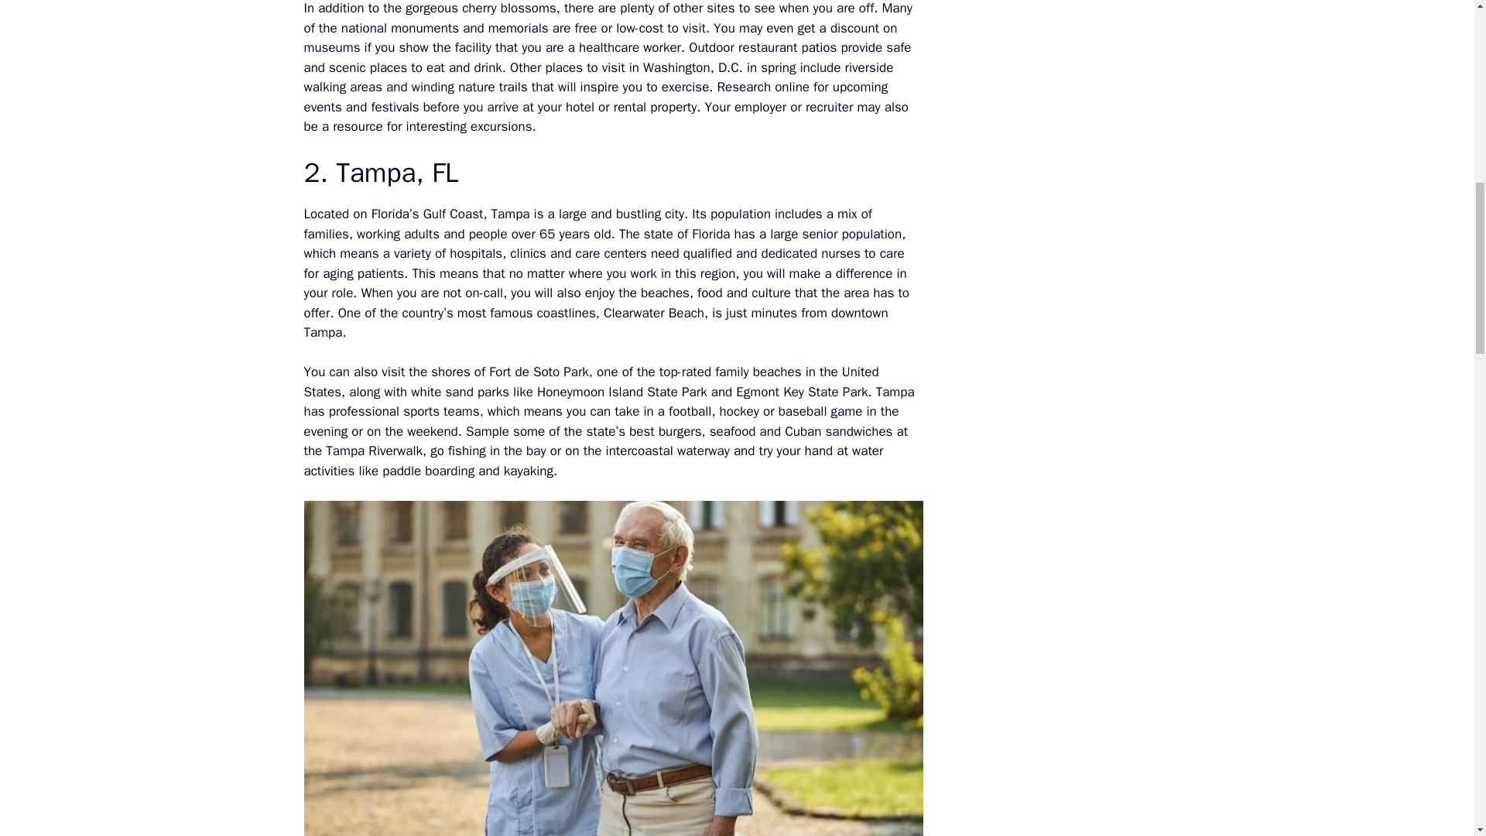  I want to click on state of Florida has a large senior population, so click(772, 234).